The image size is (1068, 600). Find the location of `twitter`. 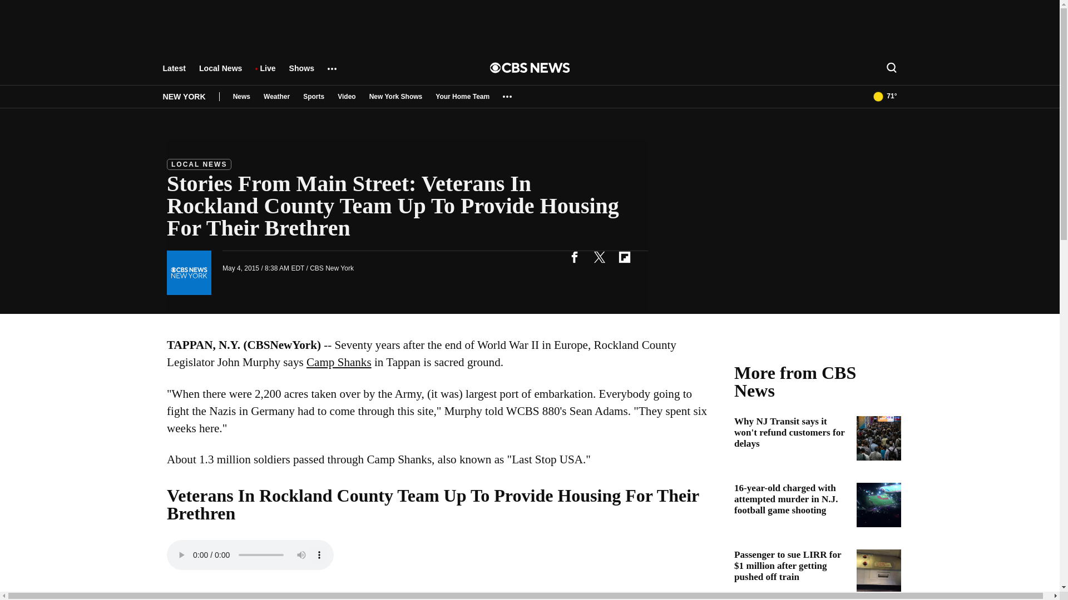

twitter is located at coordinates (599, 257).